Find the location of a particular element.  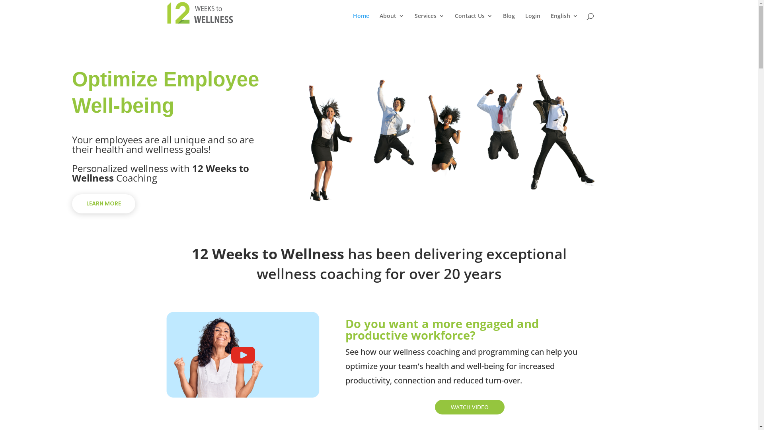

Login is located at coordinates (533, 22).